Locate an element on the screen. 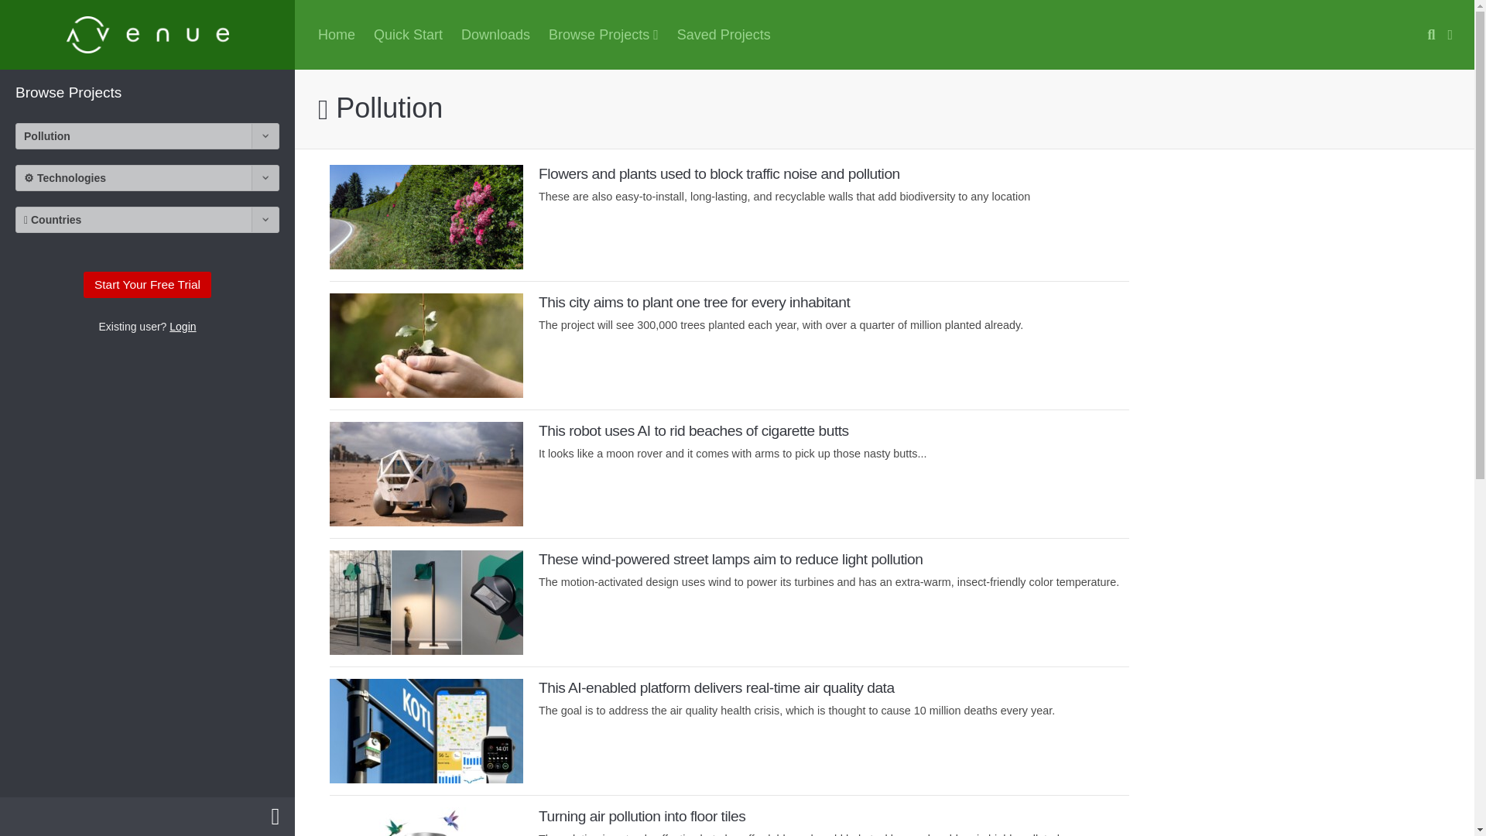 The width and height of the screenshot is (1486, 836). Flowers and plants used to block traffic noise and pollution is located at coordinates (426, 217).